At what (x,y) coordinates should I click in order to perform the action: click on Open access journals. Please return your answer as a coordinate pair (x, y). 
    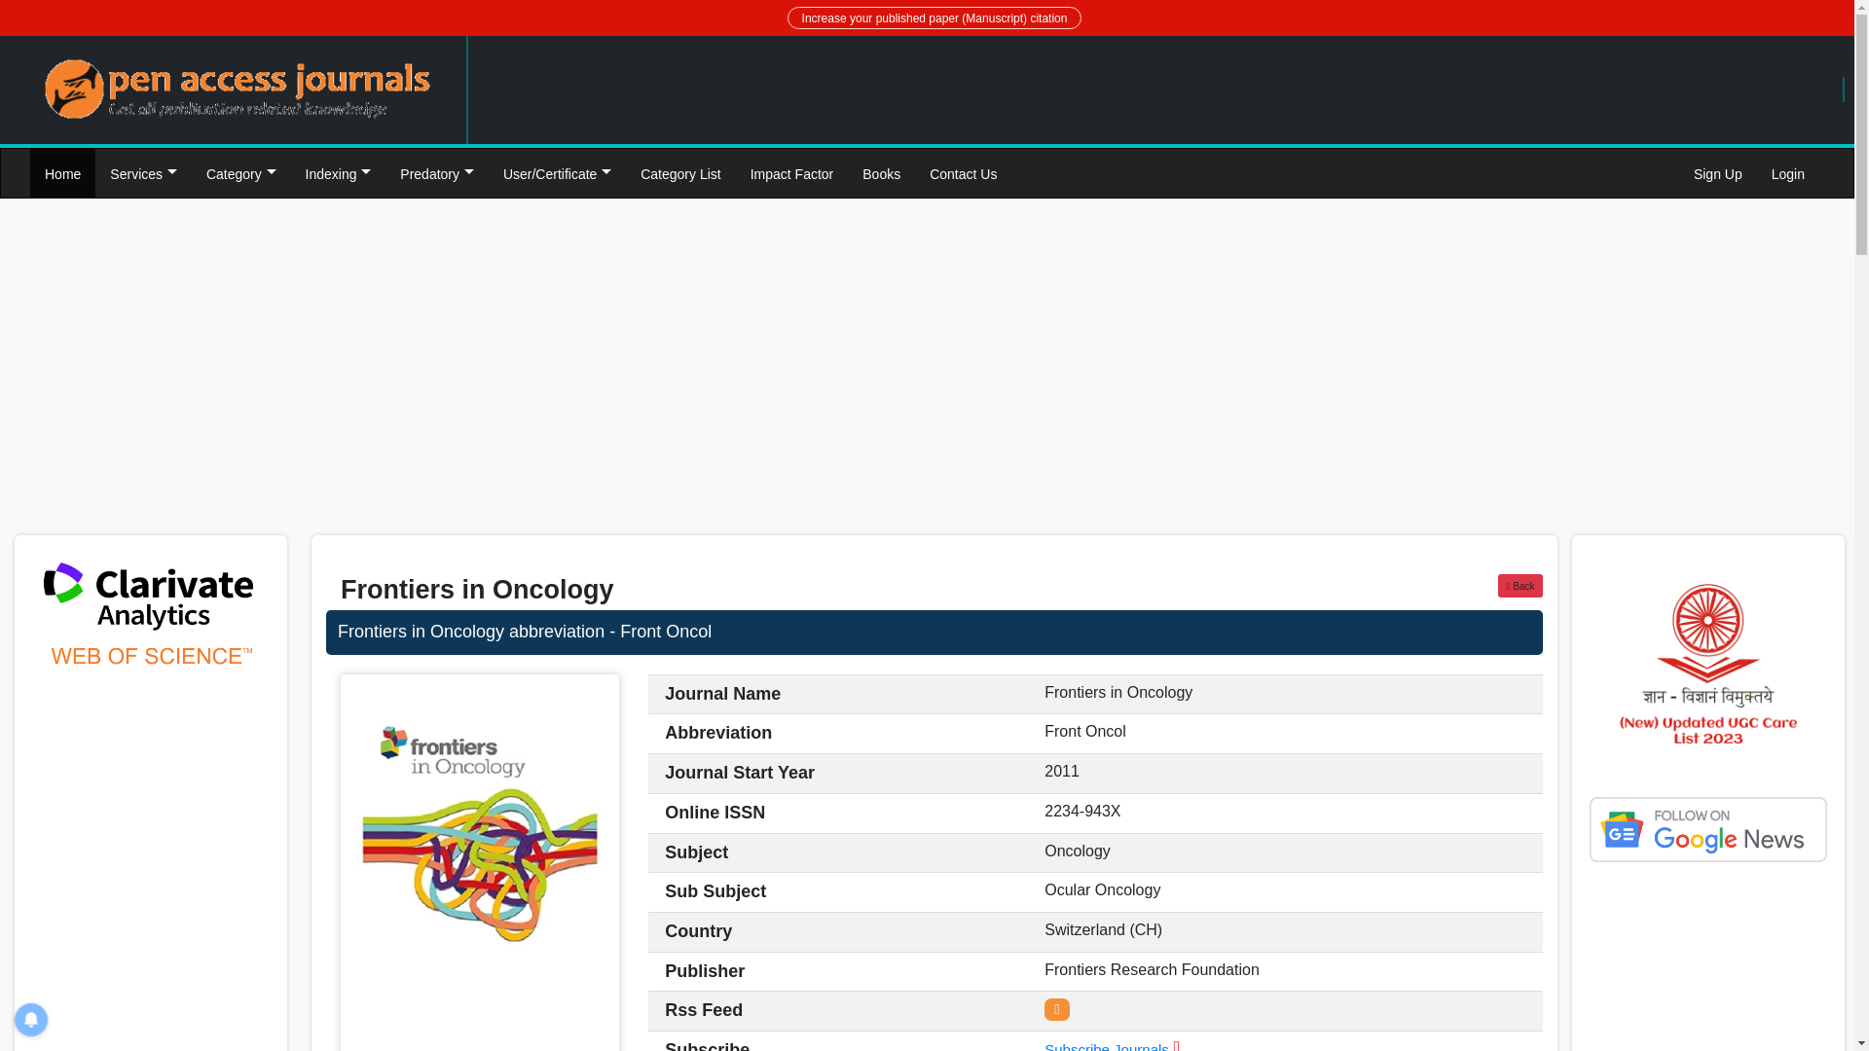
    Looking at the image, I should click on (238, 88).